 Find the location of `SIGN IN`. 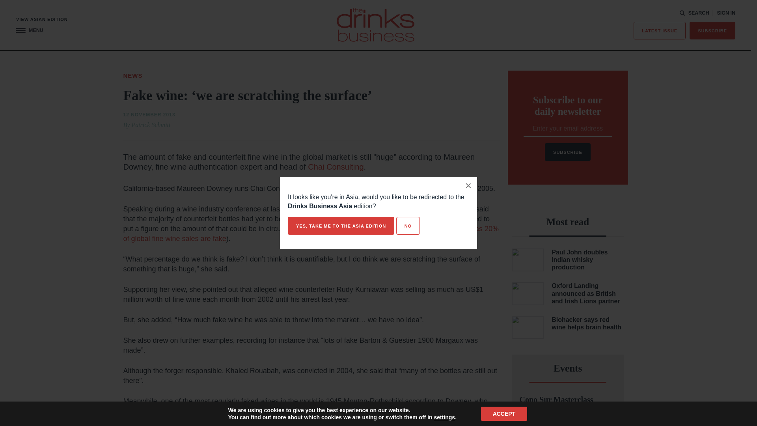

SIGN IN is located at coordinates (726, 13).